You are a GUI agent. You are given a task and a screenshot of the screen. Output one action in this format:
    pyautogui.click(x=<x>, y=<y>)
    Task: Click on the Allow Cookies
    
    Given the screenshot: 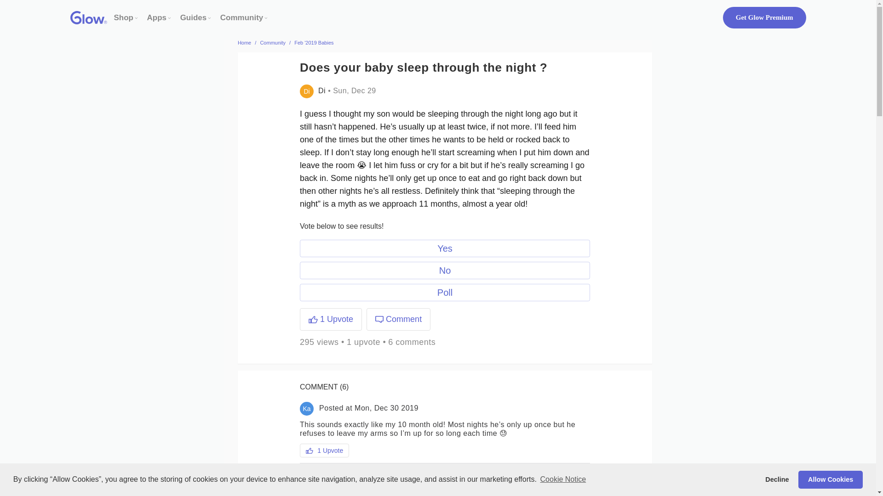 What is the action you would take?
    pyautogui.click(x=830, y=479)
    